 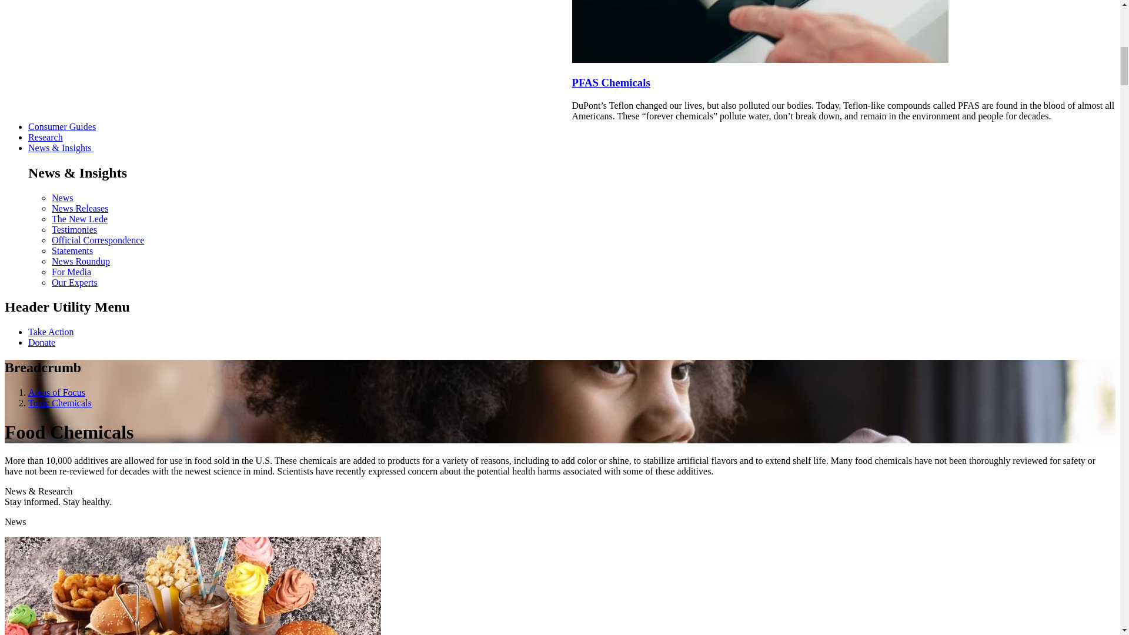 I want to click on Statements, so click(x=72, y=250).